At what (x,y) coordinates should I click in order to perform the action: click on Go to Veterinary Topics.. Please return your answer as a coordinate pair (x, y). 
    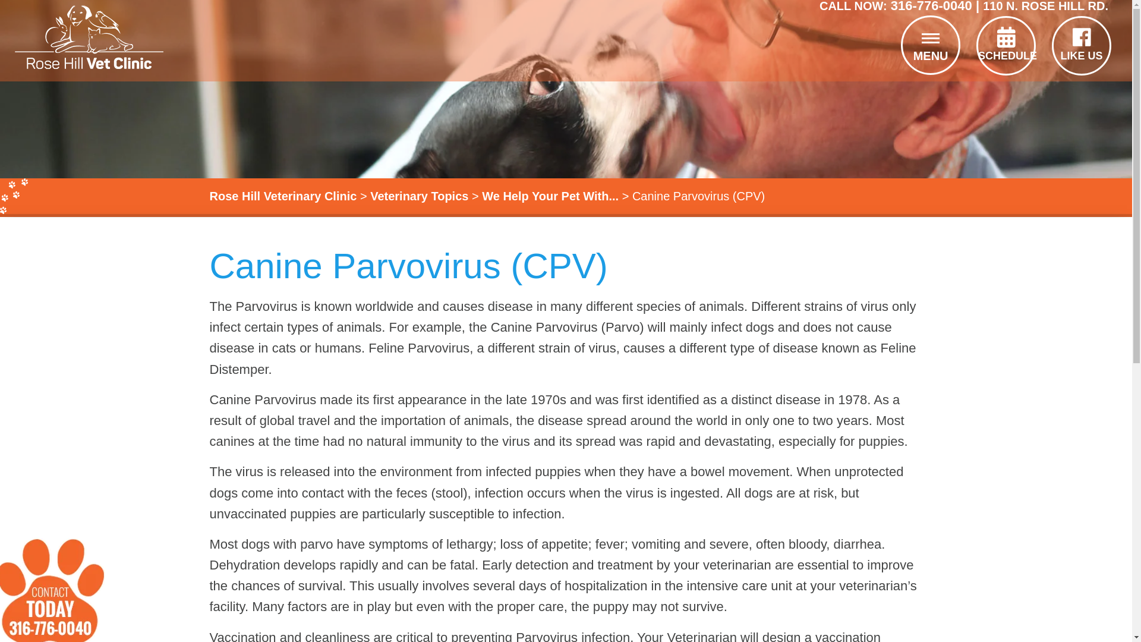
    Looking at the image, I should click on (418, 196).